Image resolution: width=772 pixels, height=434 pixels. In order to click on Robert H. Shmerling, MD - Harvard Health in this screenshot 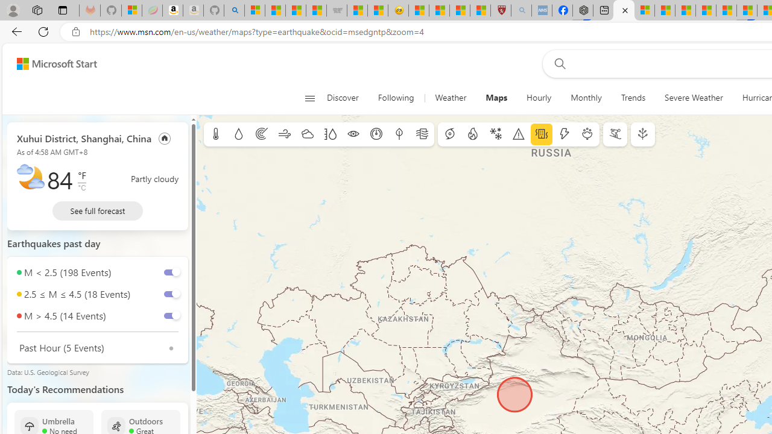, I will do `click(501, 11)`.